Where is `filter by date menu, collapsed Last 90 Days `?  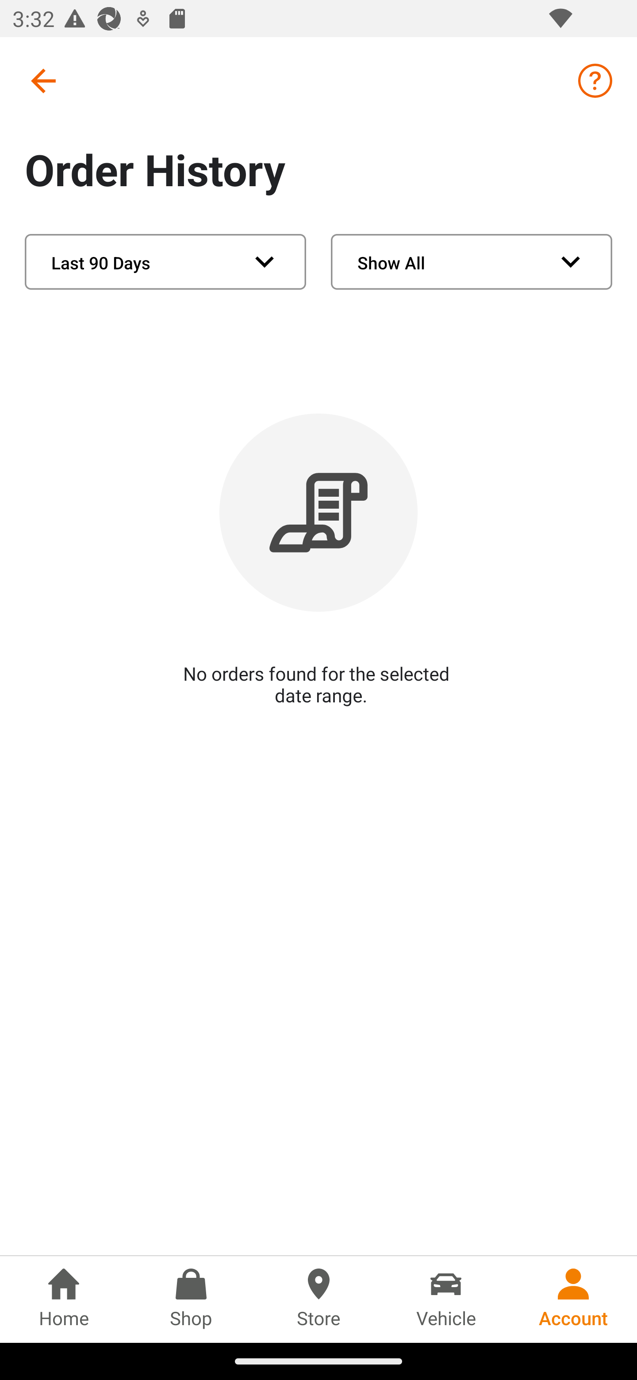
filter by date menu, collapsed Last 90 Days  is located at coordinates (165, 262).